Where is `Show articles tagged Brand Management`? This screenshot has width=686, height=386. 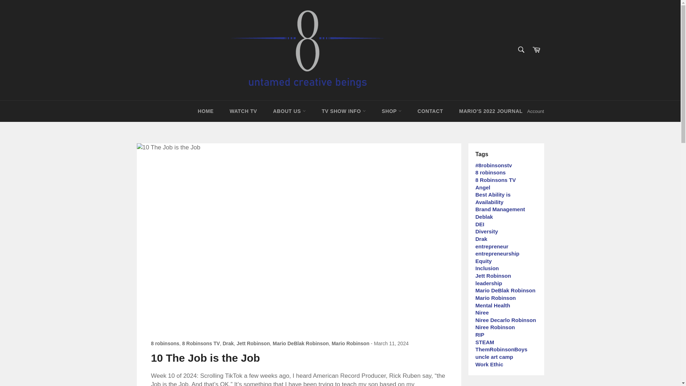 Show articles tagged Brand Management is located at coordinates (500, 209).